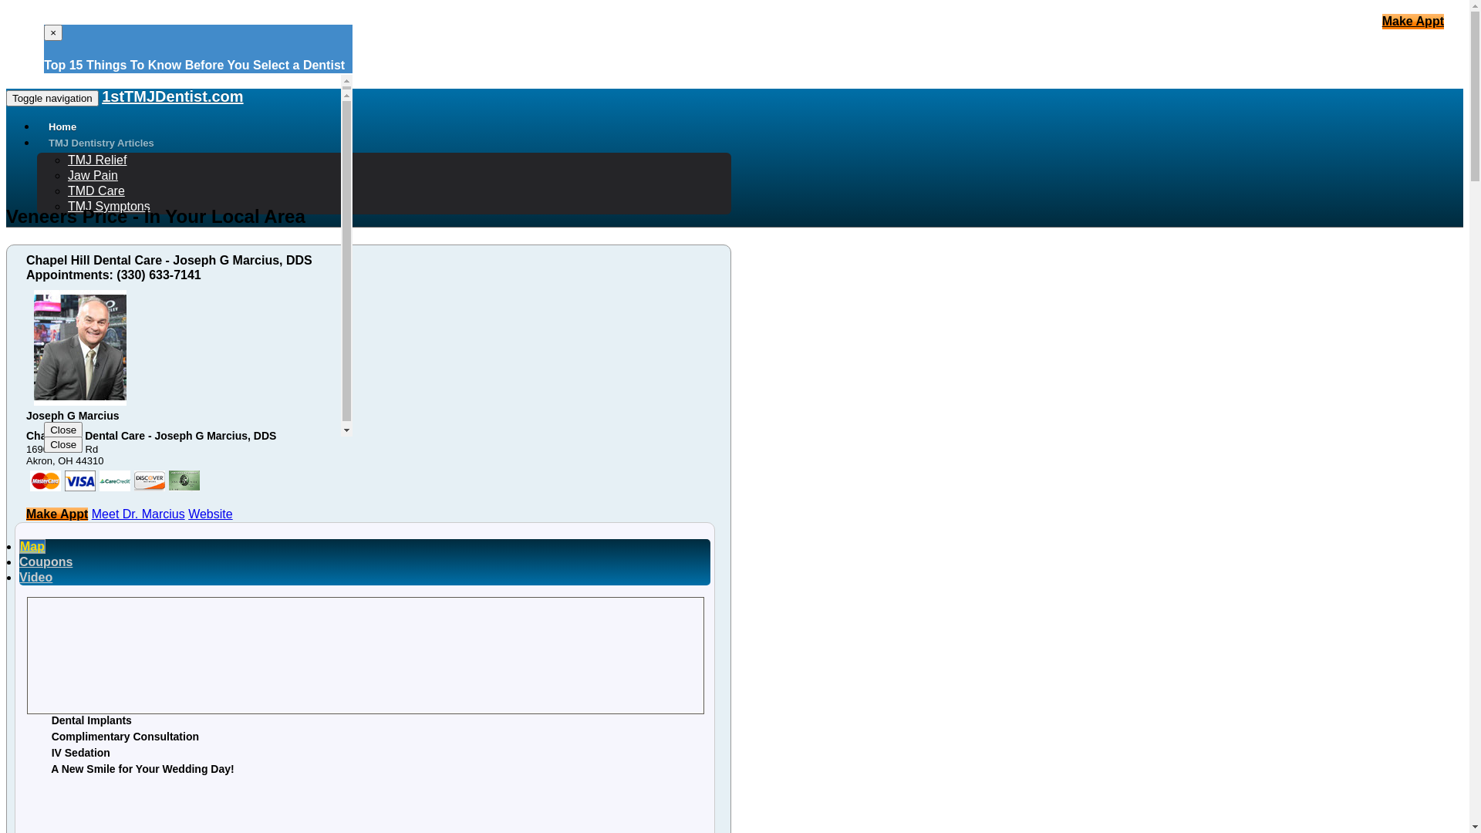  I want to click on Make Appt, so click(57, 514).